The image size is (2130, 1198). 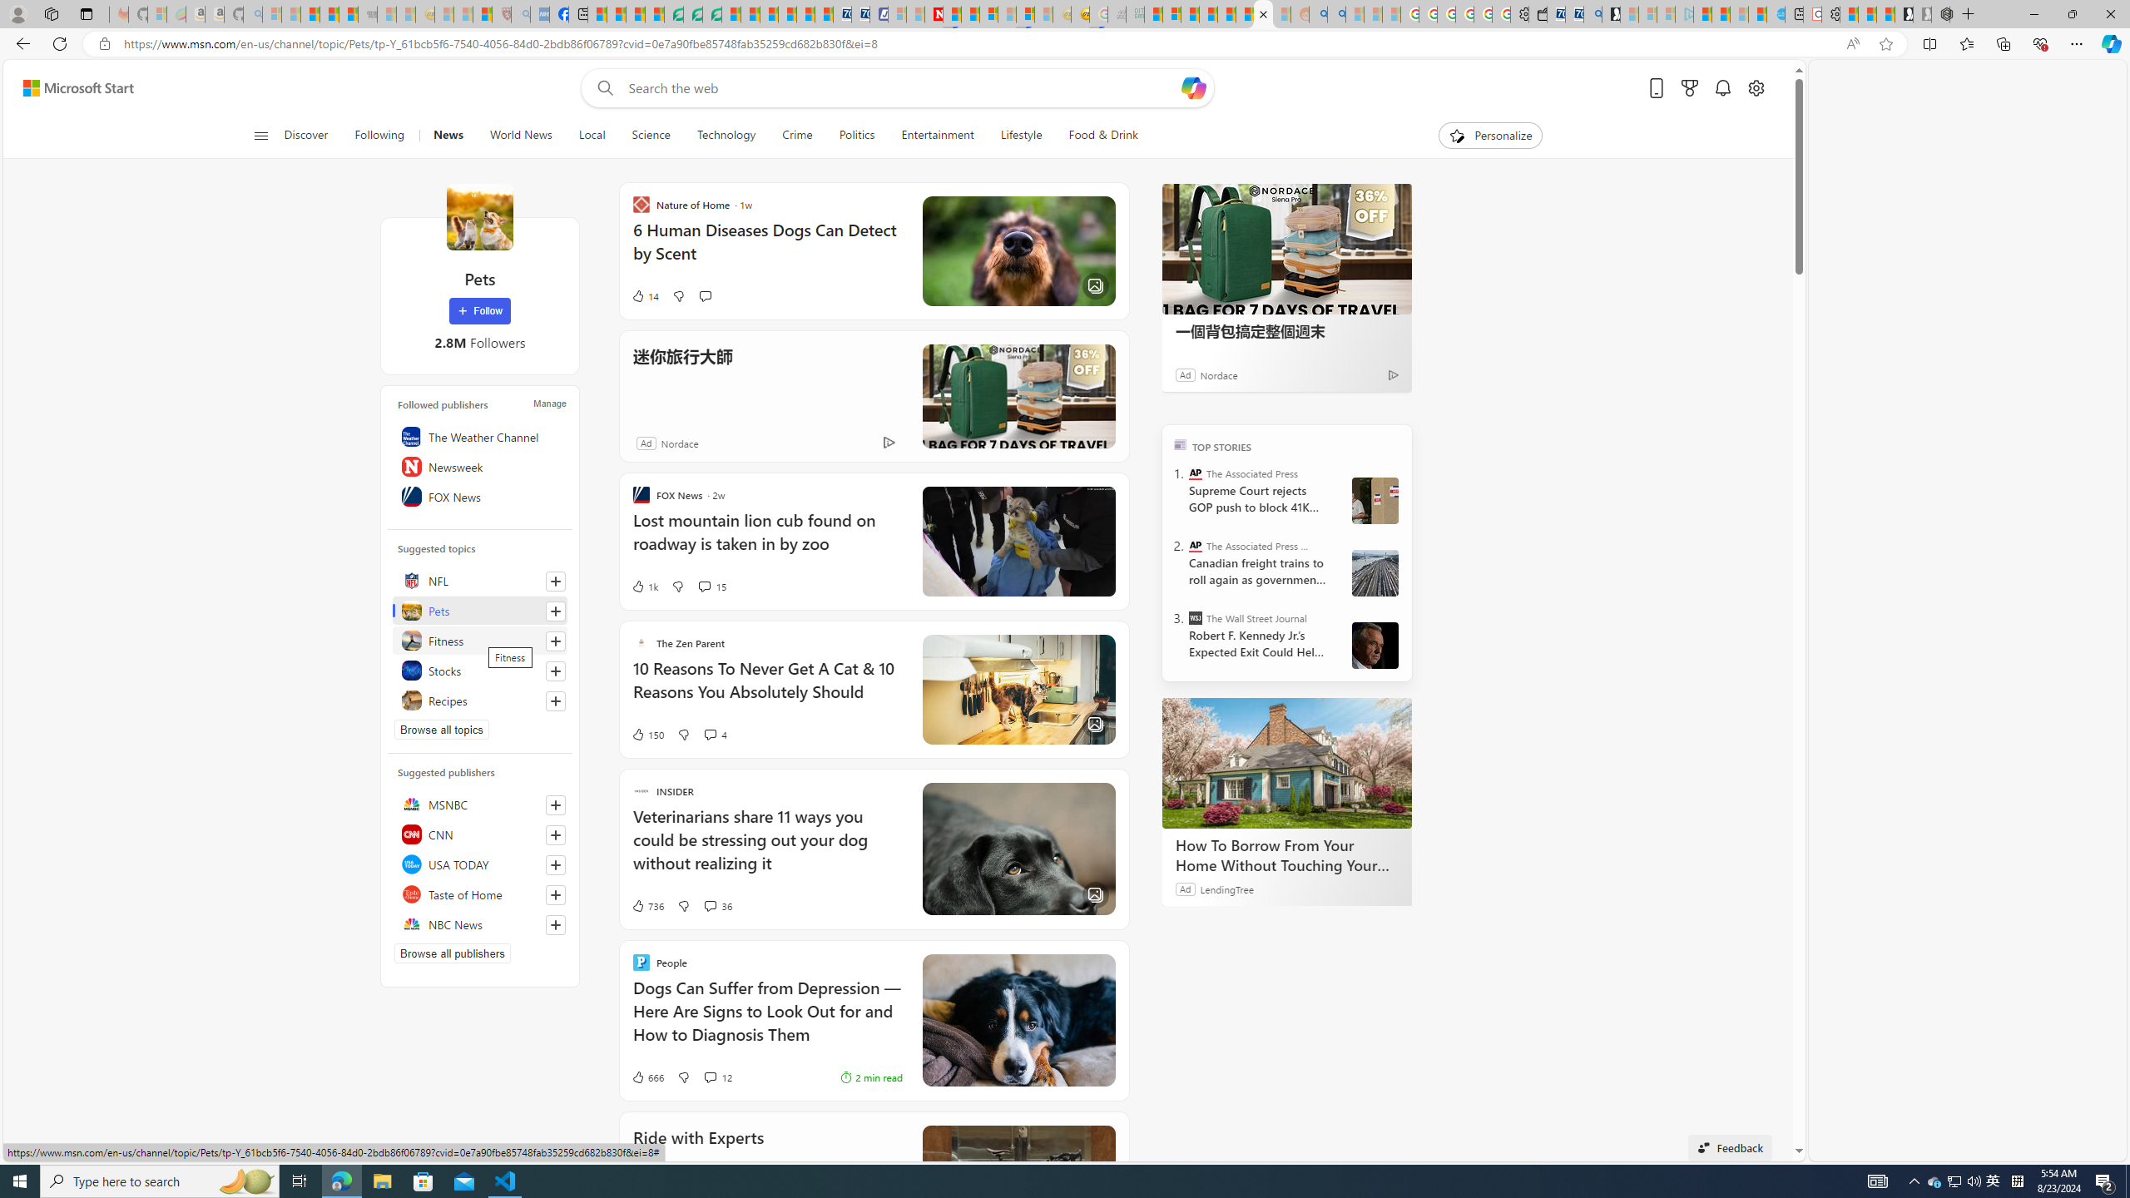 I want to click on Local, so click(x=592, y=136).